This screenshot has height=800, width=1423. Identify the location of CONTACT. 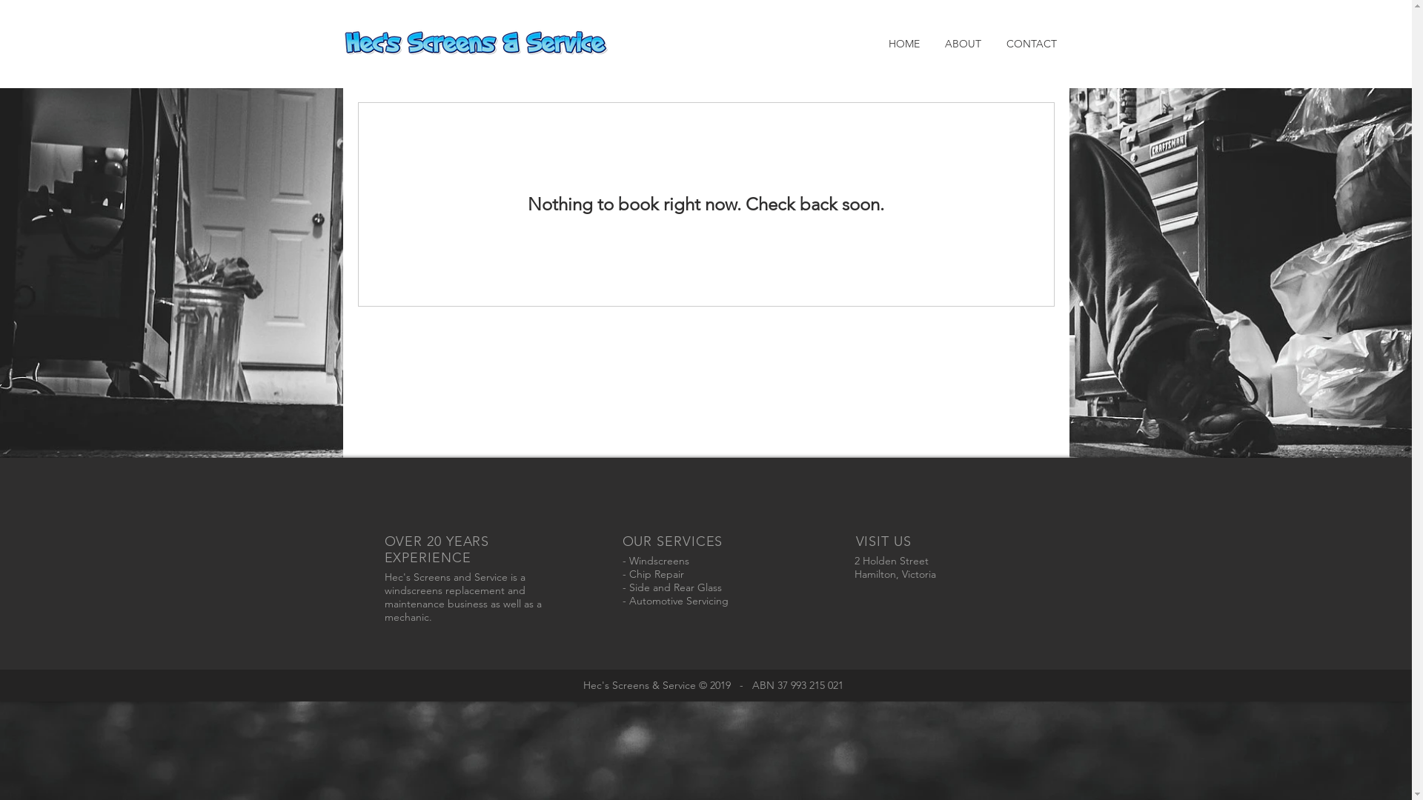
(1031, 44).